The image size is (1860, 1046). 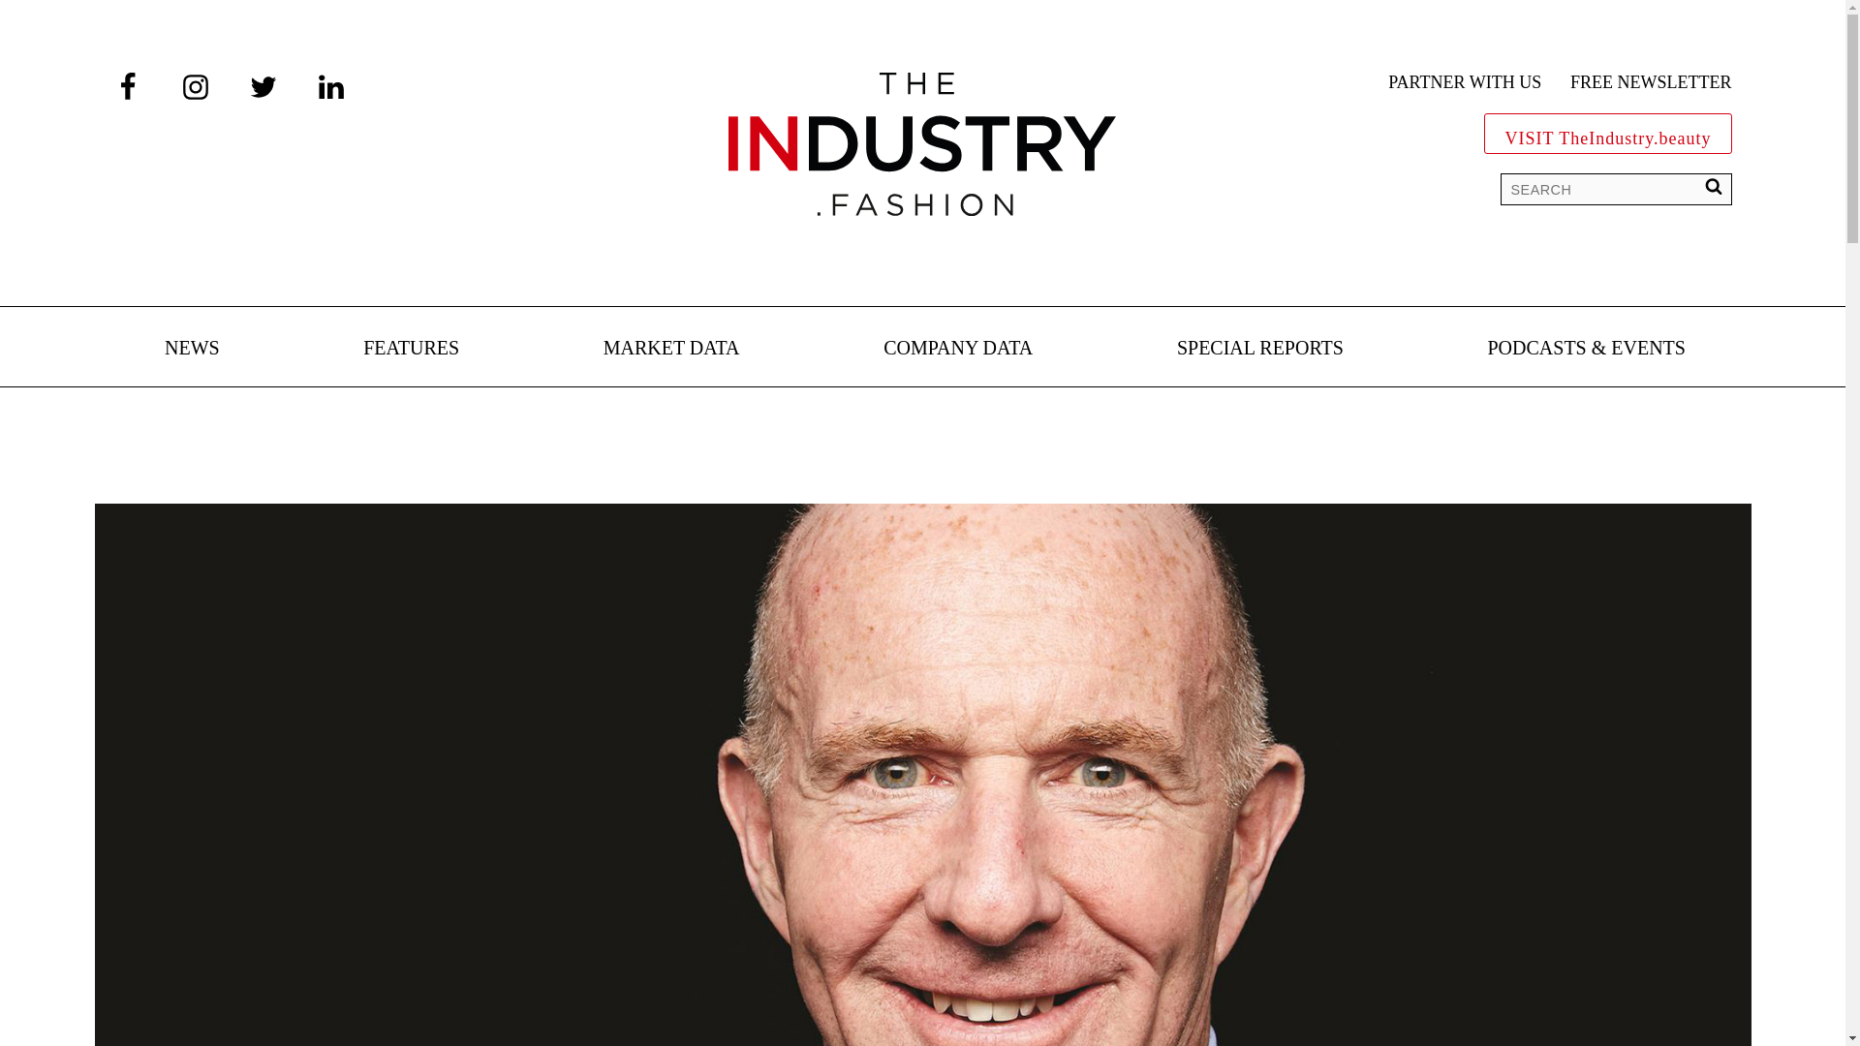 I want to click on COMPANY DATA, so click(x=957, y=349).